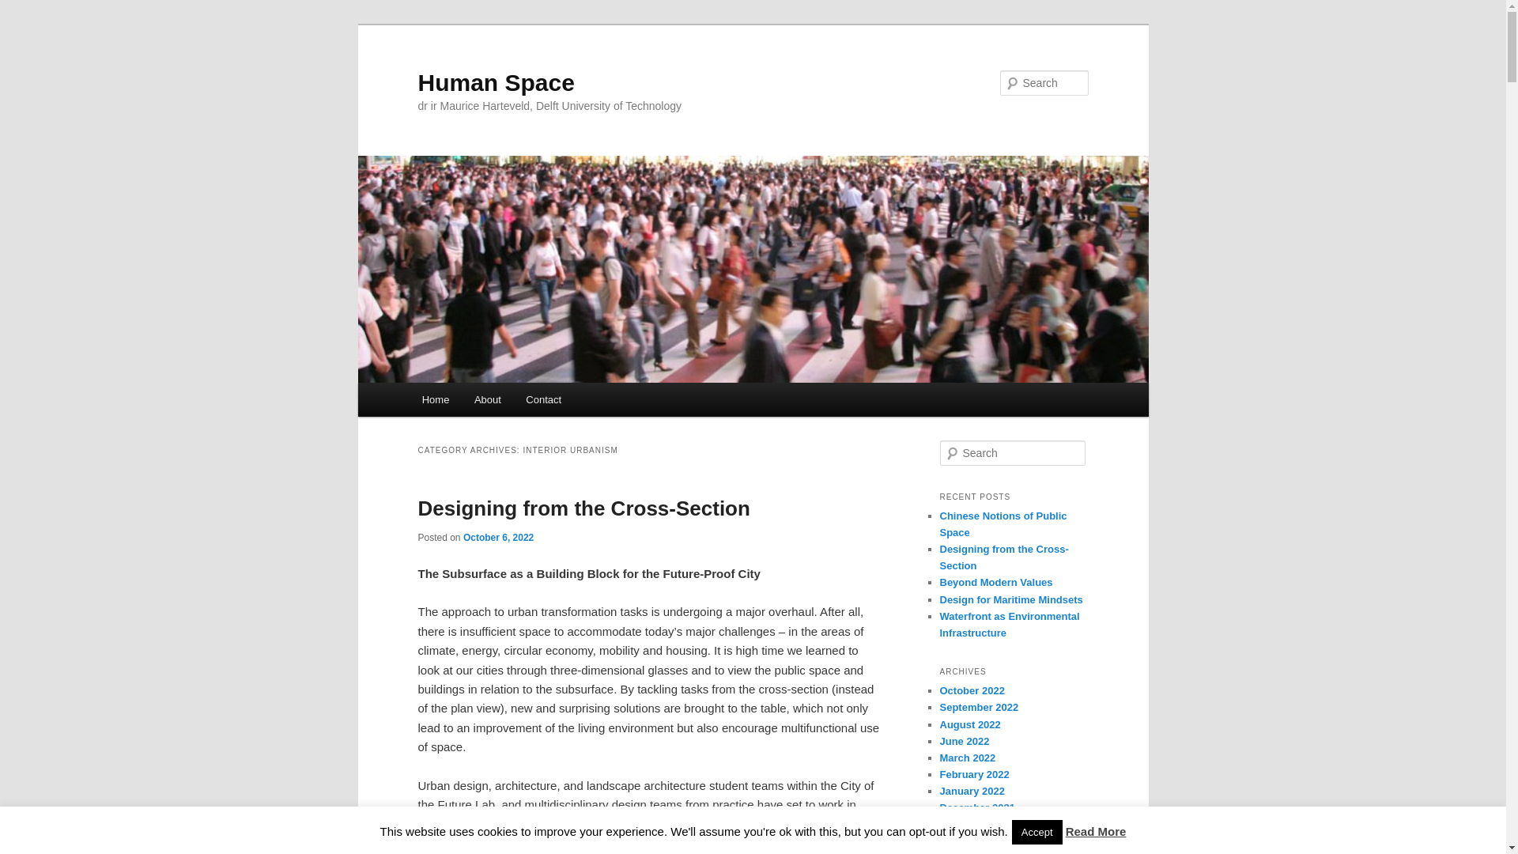 This screenshot has height=854, width=1518. Describe the element at coordinates (435, 399) in the screenshot. I see `Home` at that location.